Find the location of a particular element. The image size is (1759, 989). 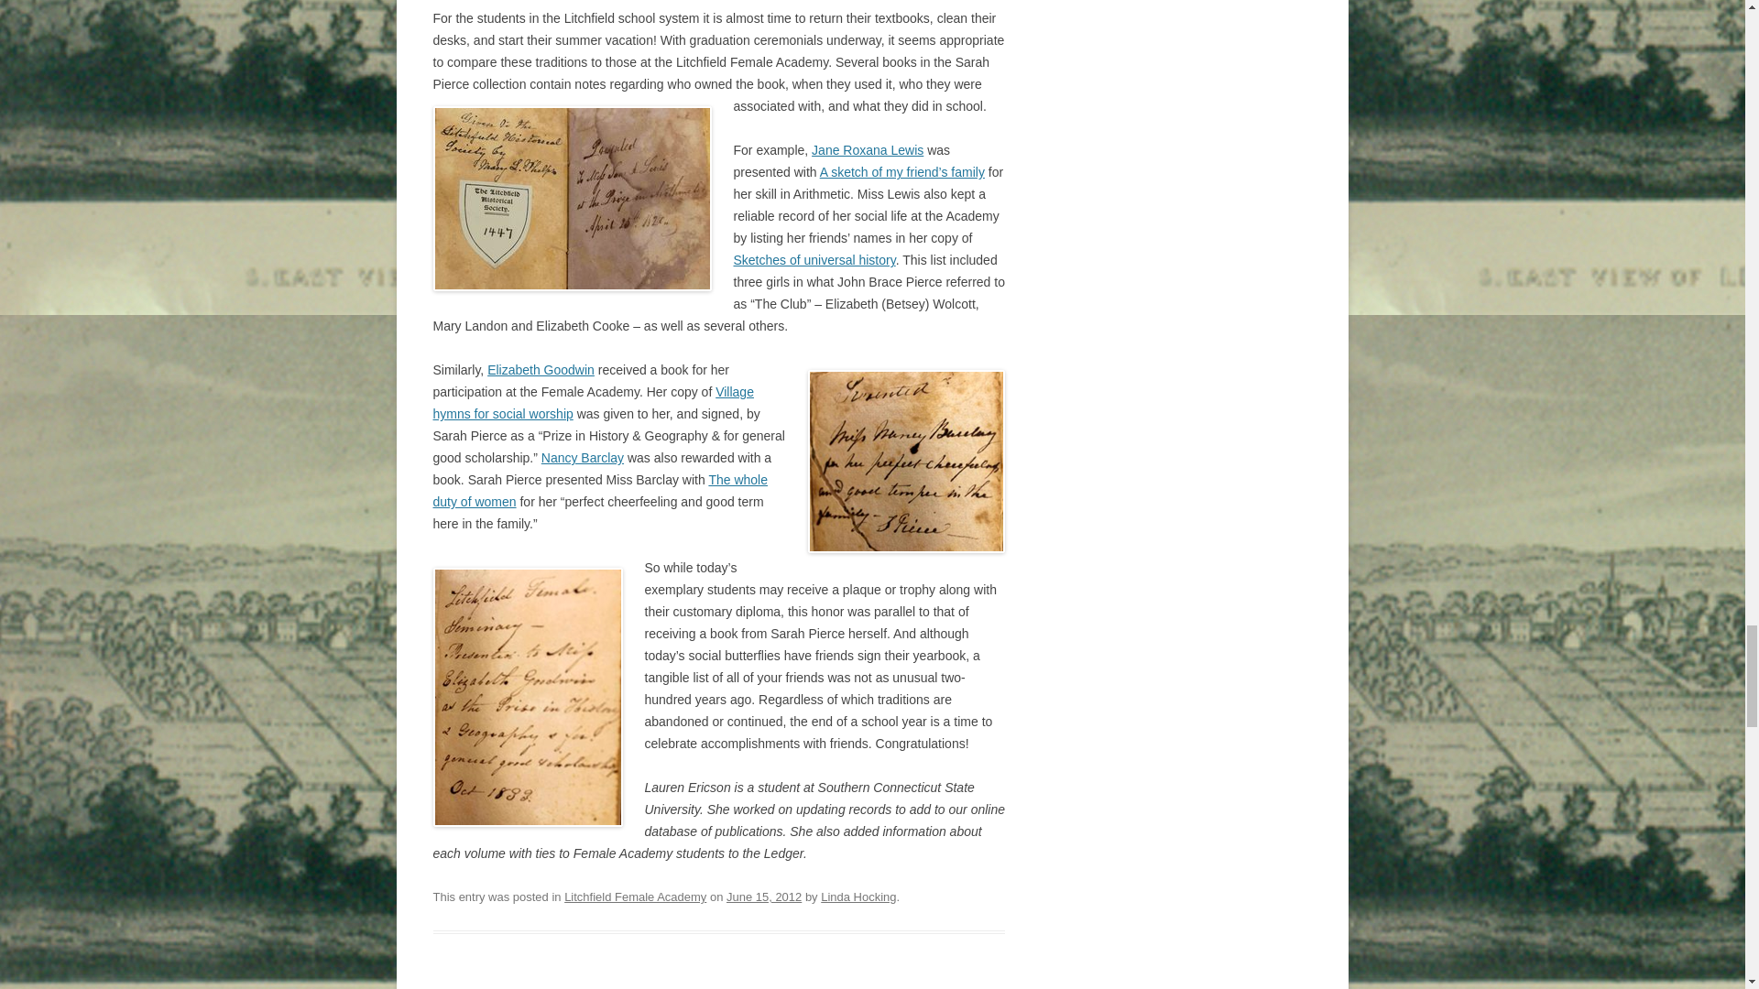

4:37 pm is located at coordinates (764, 897).